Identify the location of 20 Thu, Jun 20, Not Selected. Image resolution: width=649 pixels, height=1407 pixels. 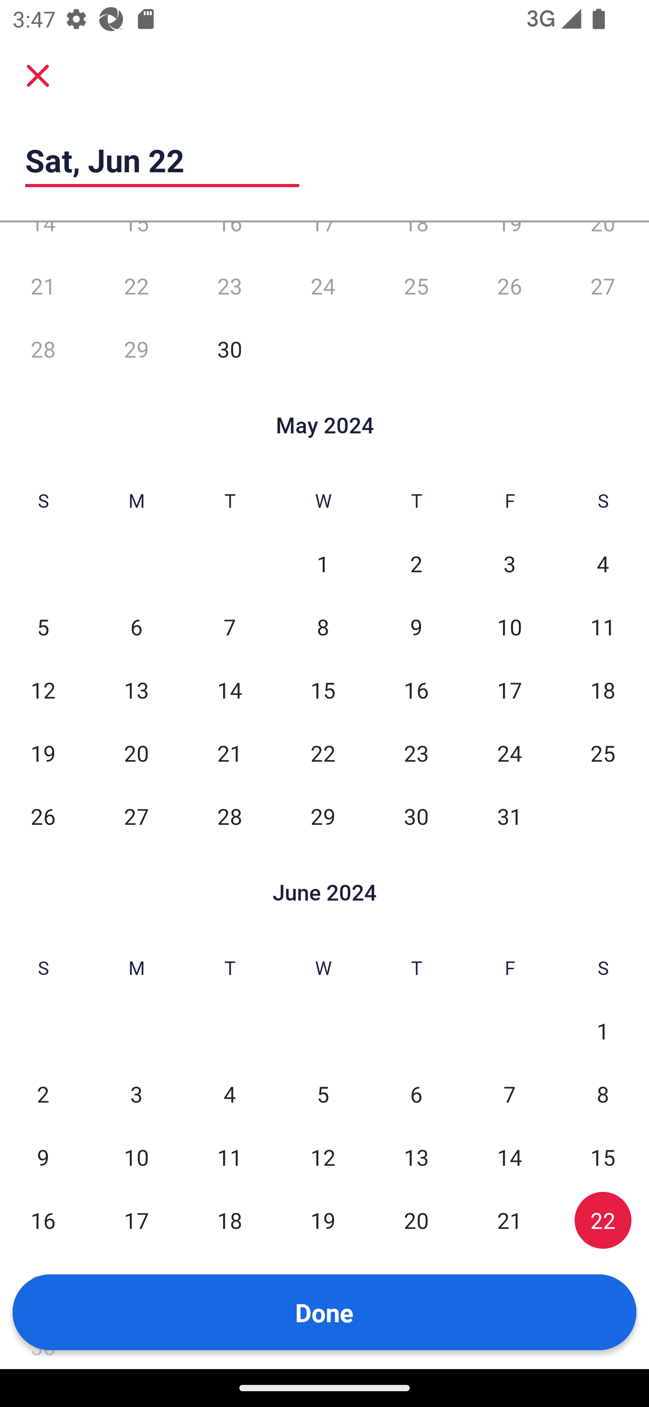
(416, 1220).